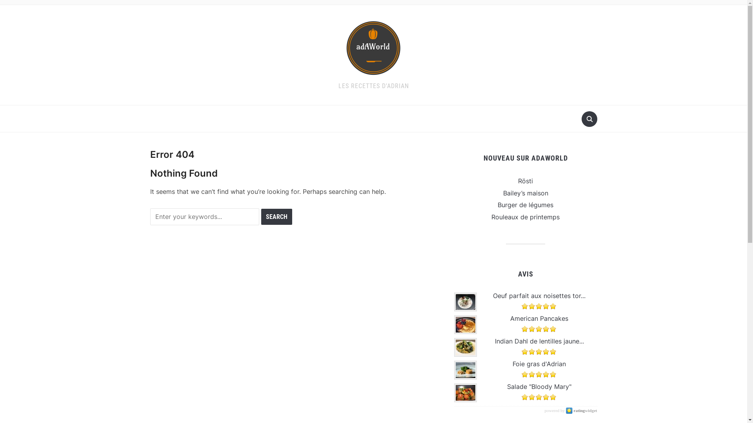 This screenshot has height=423, width=753. Describe the element at coordinates (466, 370) in the screenshot. I see `Foie gras d'Adrian` at that location.